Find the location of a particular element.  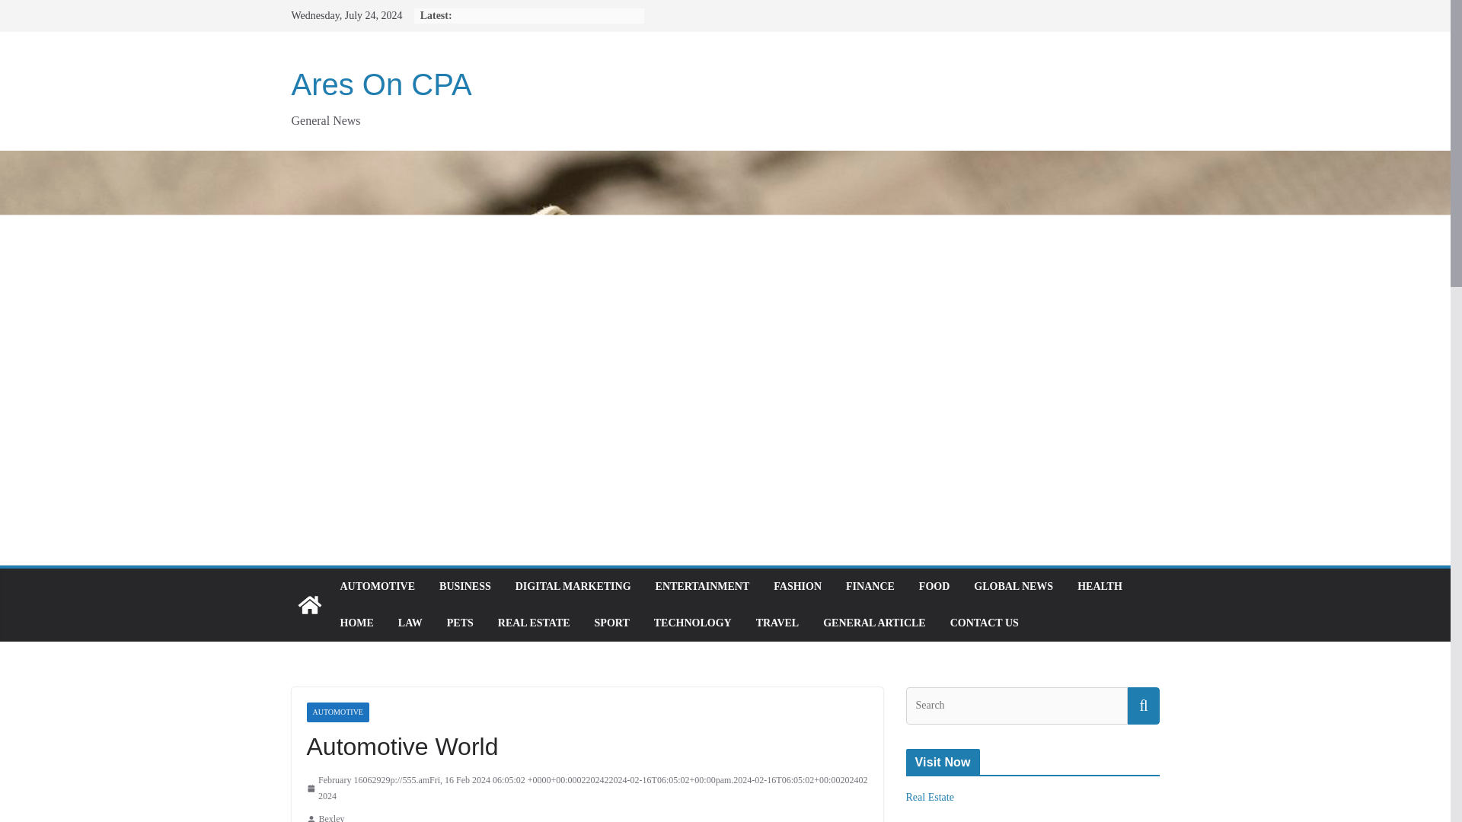

TRAVEL is located at coordinates (777, 623).